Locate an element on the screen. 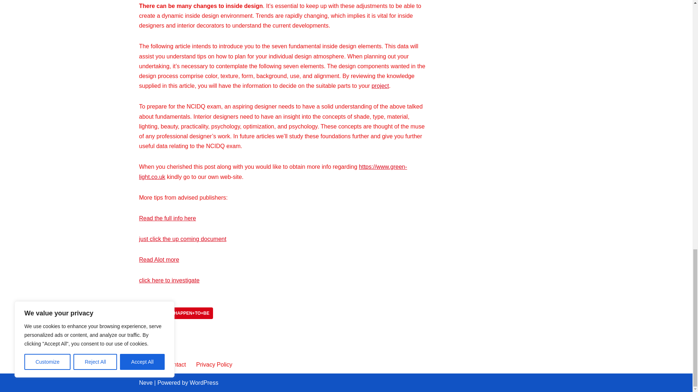 The height and width of the screenshot is (392, 698). just click the up coming document is located at coordinates (182, 239).